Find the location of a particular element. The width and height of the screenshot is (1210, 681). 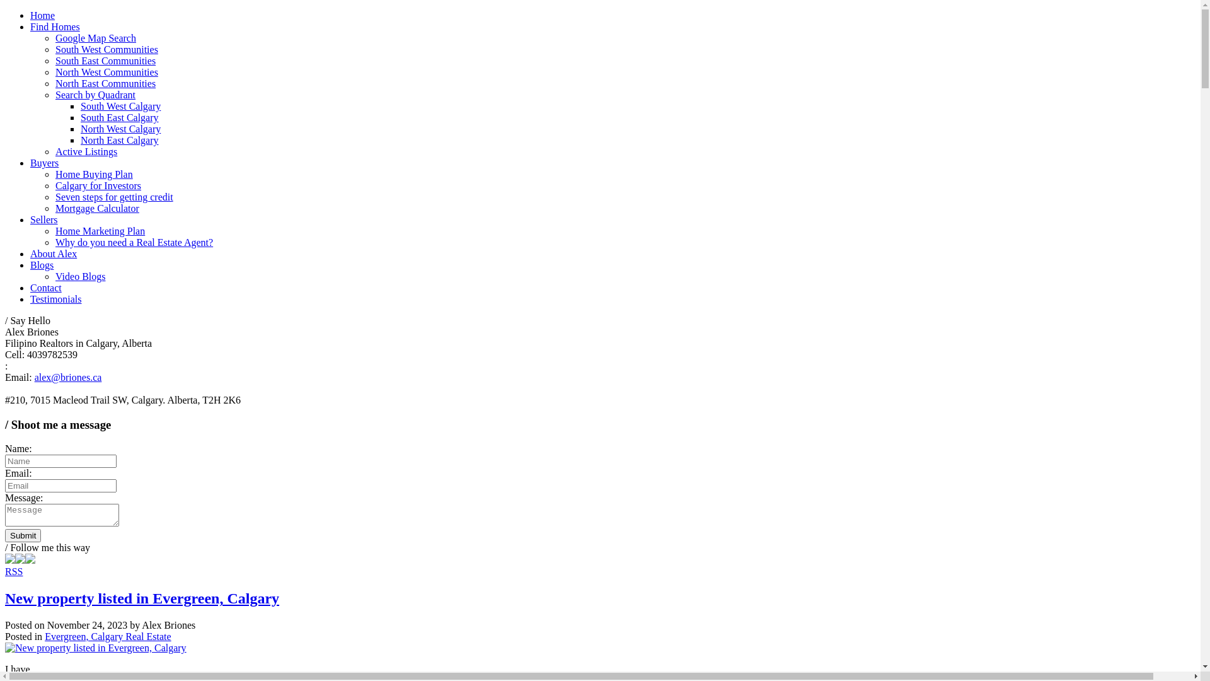

RSS is located at coordinates (14, 571).